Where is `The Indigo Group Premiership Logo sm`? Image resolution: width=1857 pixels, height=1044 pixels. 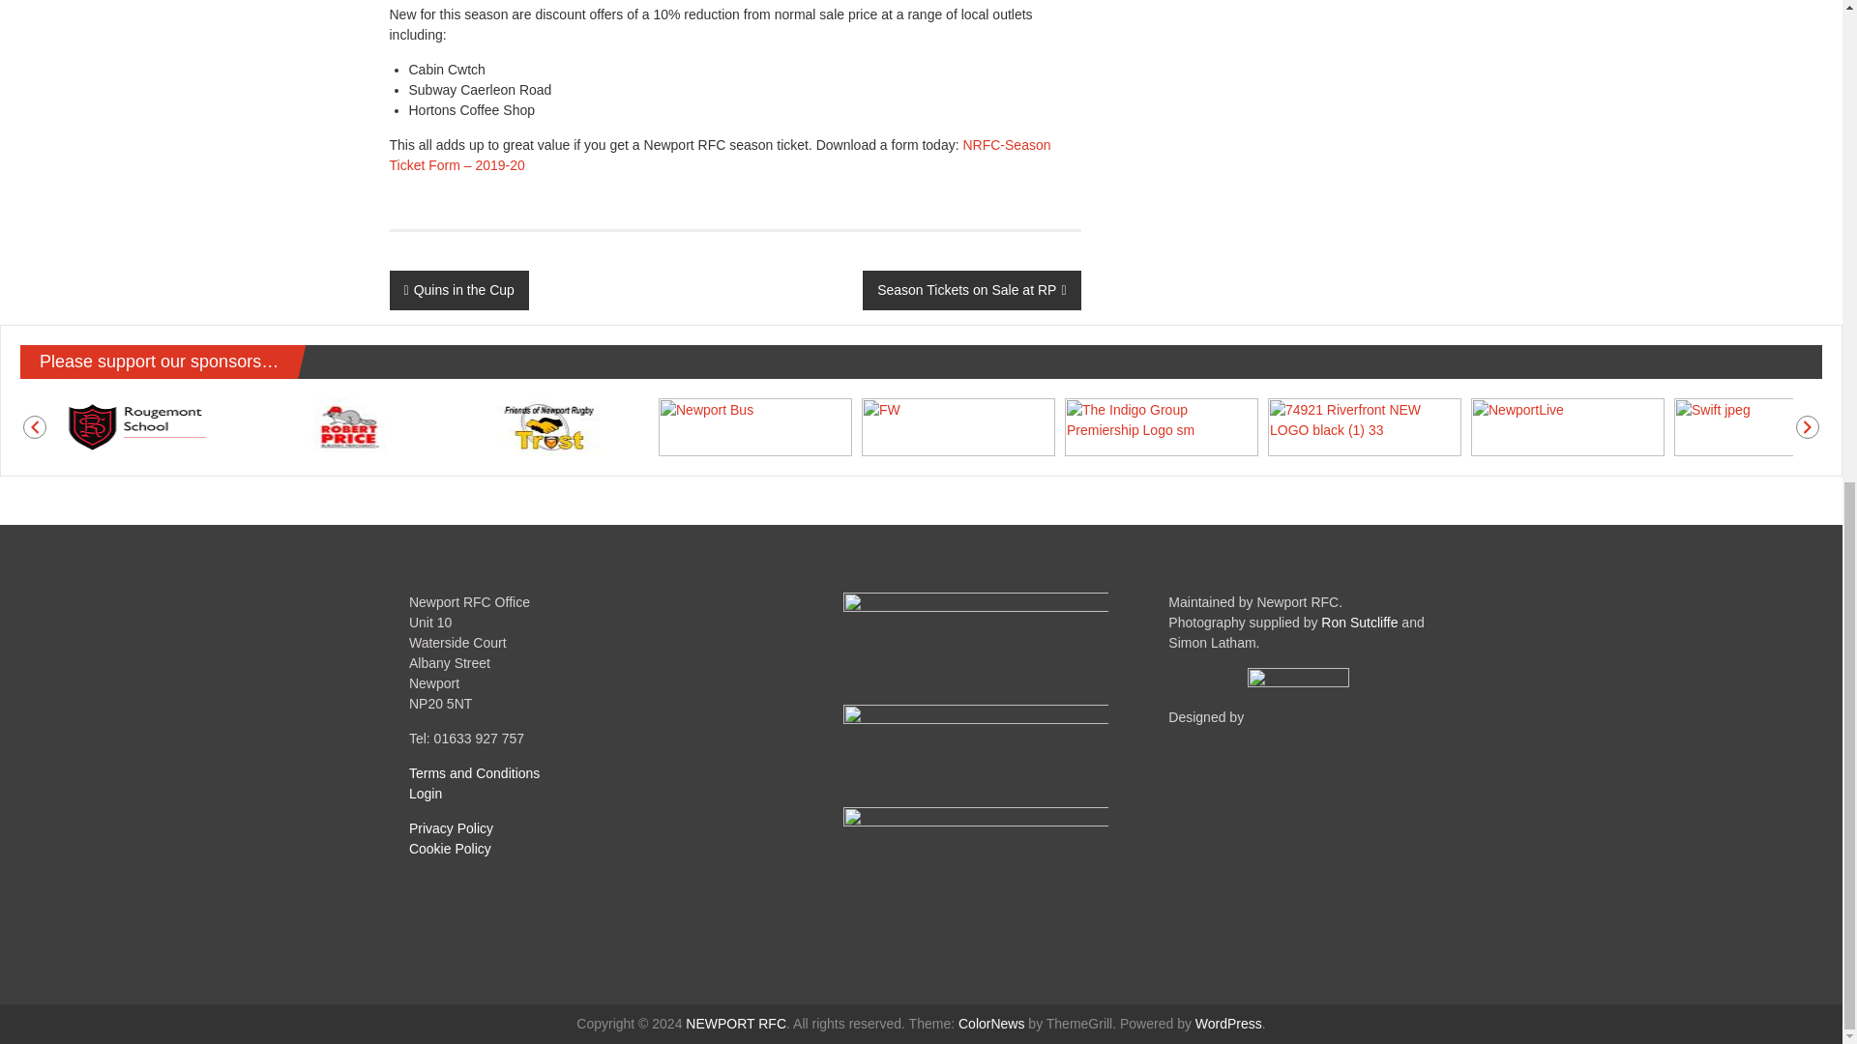
The Indigo Group Premiership Logo sm is located at coordinates (1161, 426).